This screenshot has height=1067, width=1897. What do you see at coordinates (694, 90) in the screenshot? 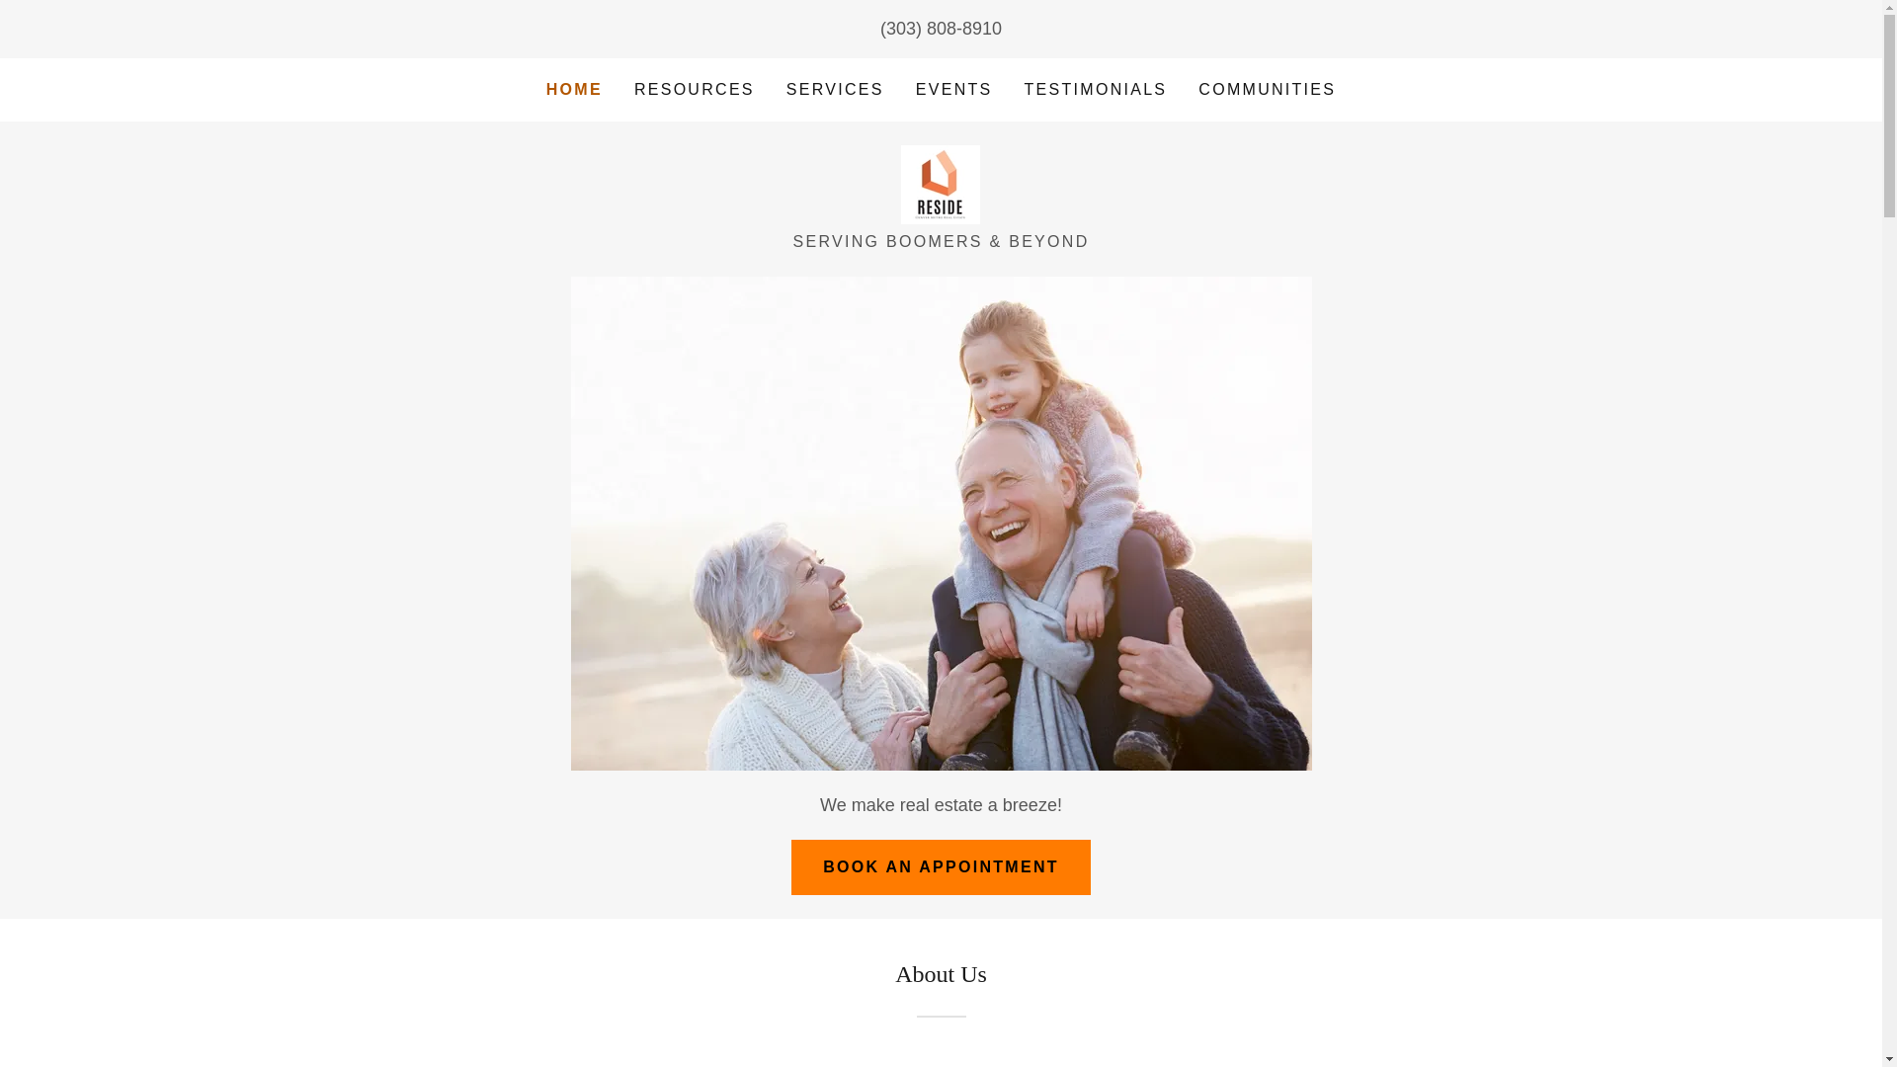
I see `RESOURCES` at bounding box center [694, 90].